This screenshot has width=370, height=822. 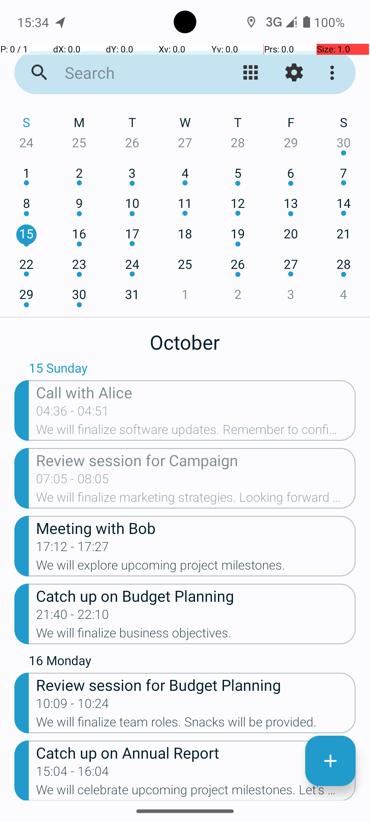 What do you see at coordinates (196, 392) in the screenshot?
I see `Call with Alice` at bounding box center [196, 392].